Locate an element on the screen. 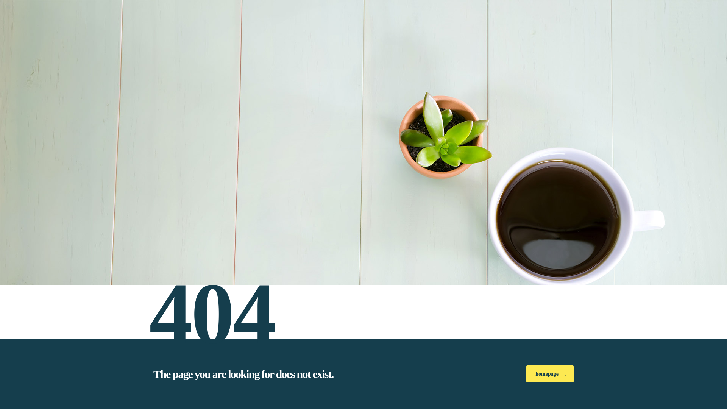 The width and height of the screenshot is (727, 409). homepage is located at coordinates (550, 374).